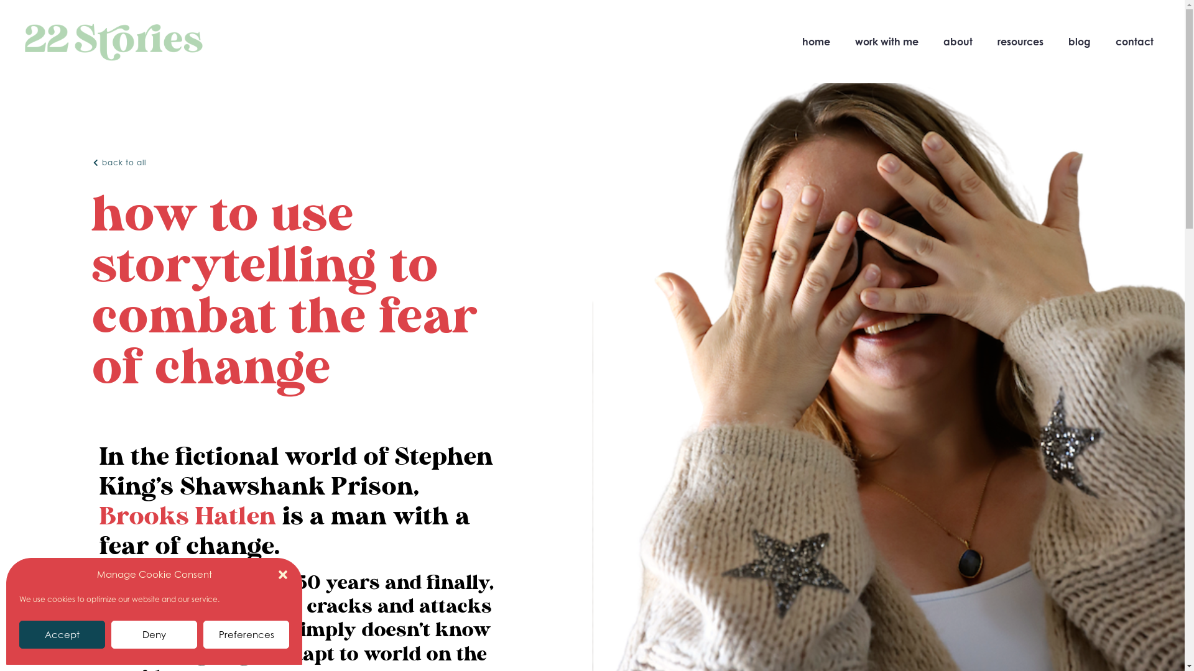 This screenshot has height=671, width=1194. What do you see at coordinates (1020, 42) in the screenshot?
I see `resources` at bounding box center [1020, 42].